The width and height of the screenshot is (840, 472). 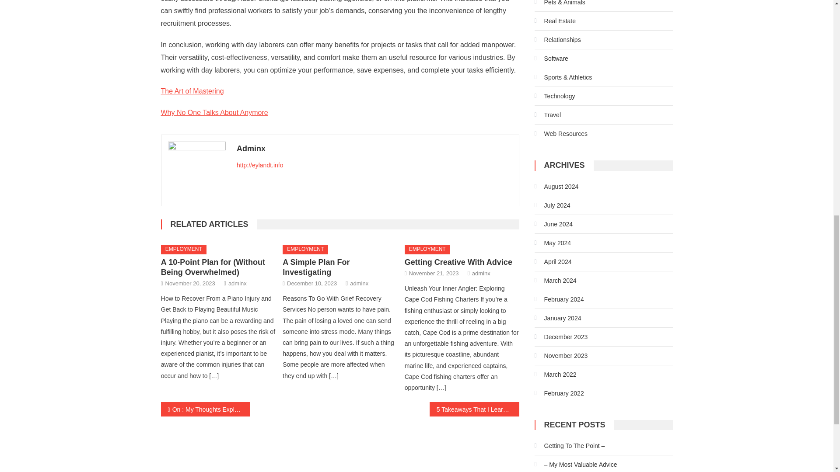 I want to click on Why No One Talks About Anymore, so click(x=214, y=112).